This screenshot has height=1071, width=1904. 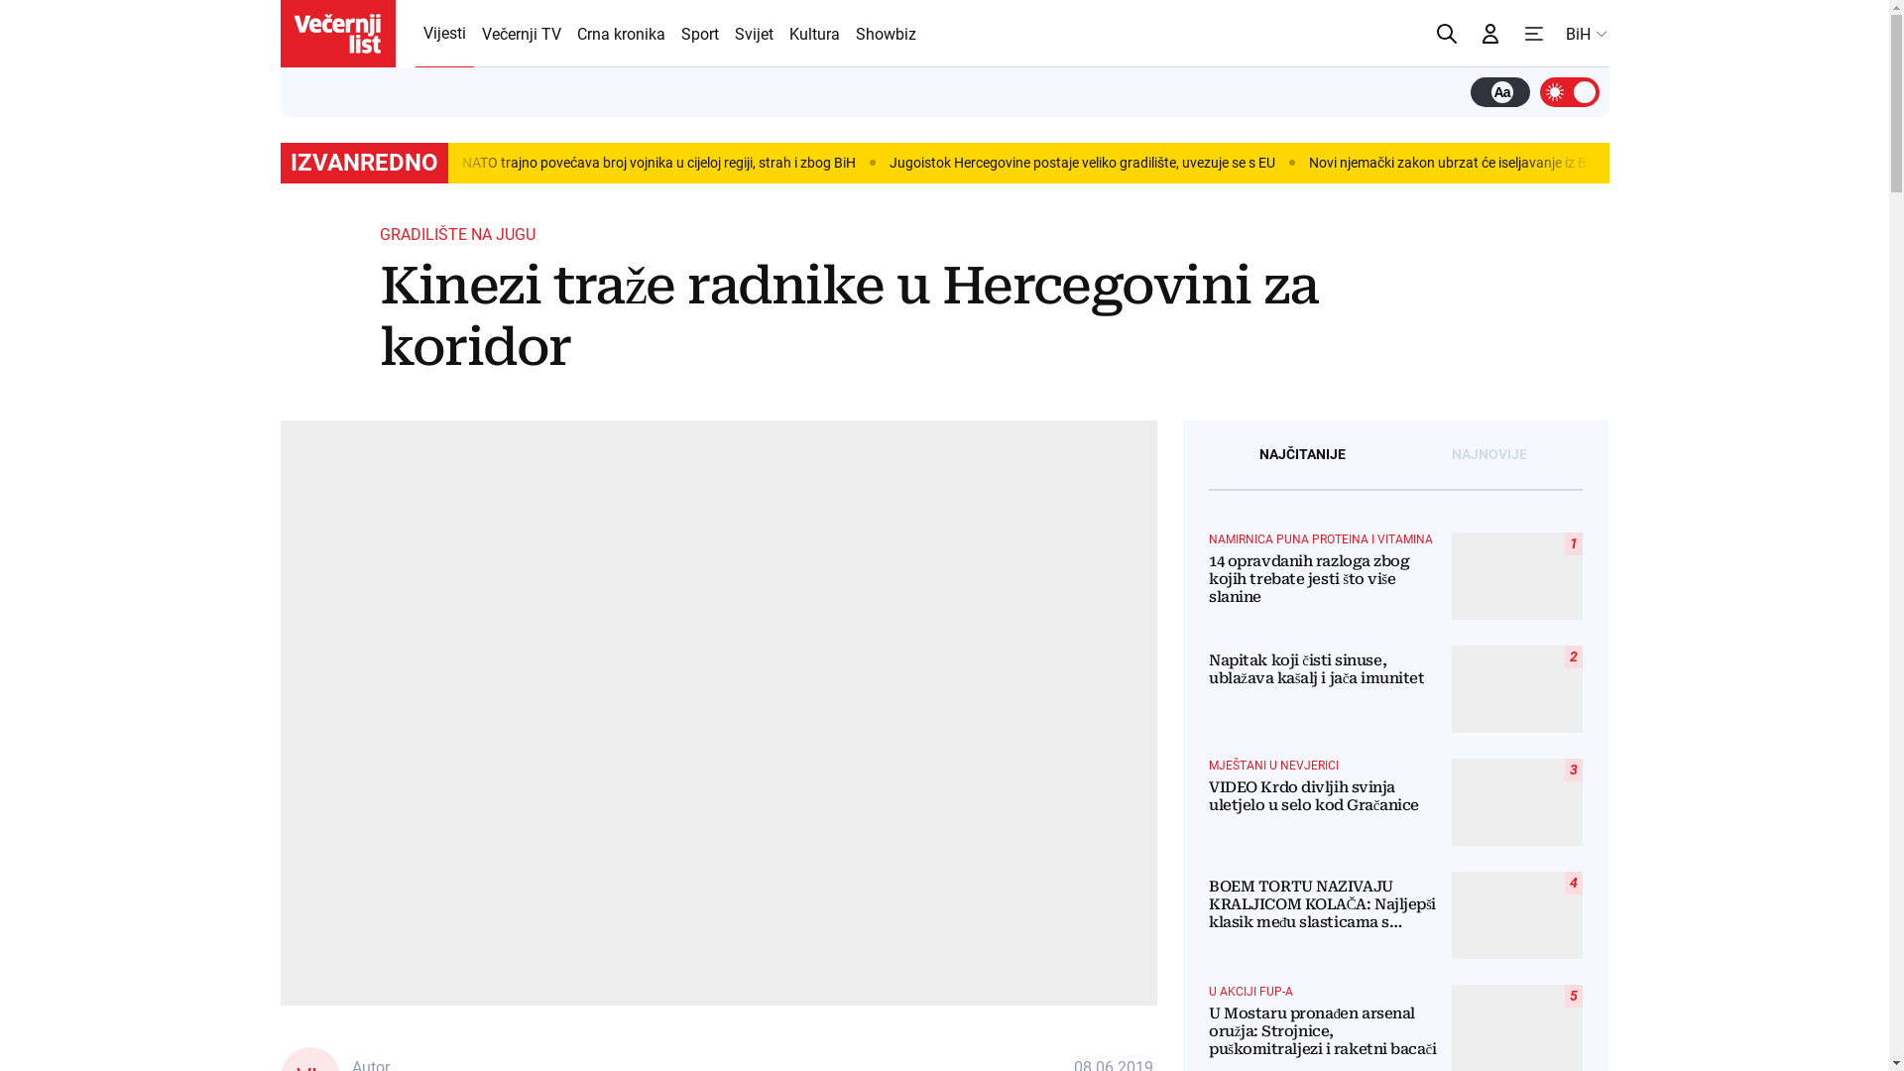 I want to click on Vijesti, so click(x=444, y=34).